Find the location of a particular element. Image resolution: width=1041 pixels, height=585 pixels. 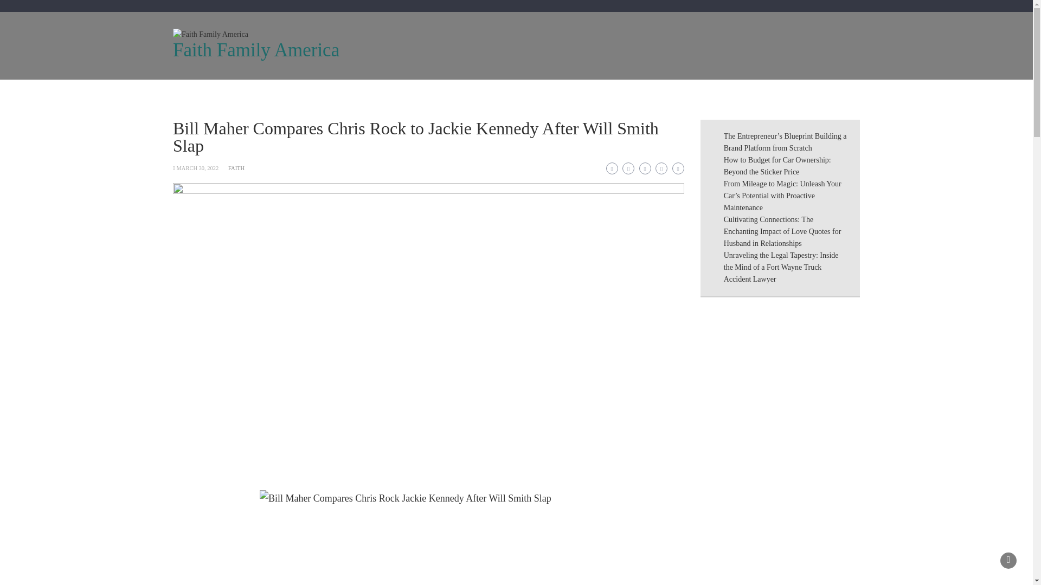

FAITH is located at coordinates (236, 168).